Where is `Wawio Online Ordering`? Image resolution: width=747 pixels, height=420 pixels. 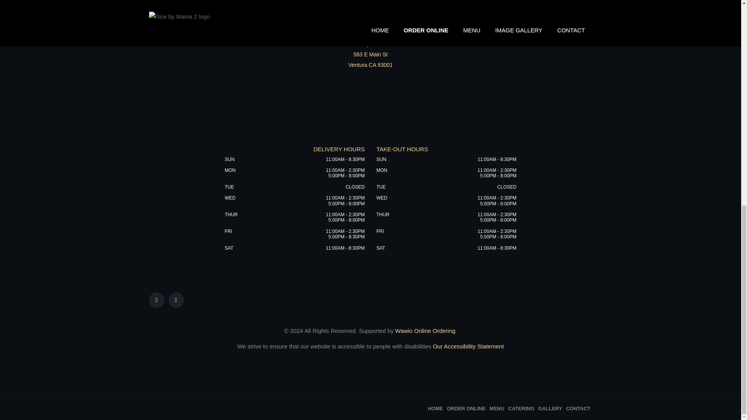
Wawio Online Ordering is located at coordinates (425, 331).